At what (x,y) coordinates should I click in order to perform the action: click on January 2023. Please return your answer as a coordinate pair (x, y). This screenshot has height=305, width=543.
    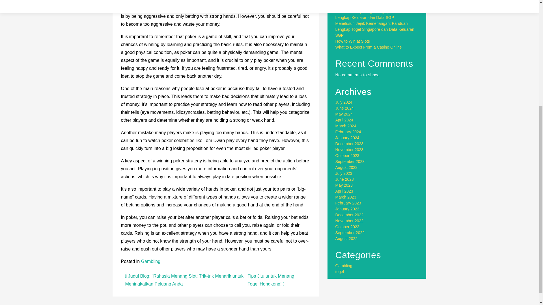
    Looking at the image, I should click on (347, 209).